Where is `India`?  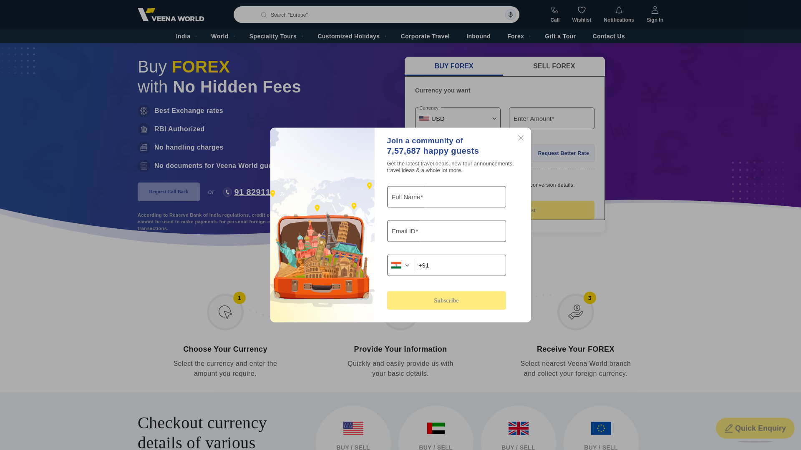 India is located at coordinates (185, 36).